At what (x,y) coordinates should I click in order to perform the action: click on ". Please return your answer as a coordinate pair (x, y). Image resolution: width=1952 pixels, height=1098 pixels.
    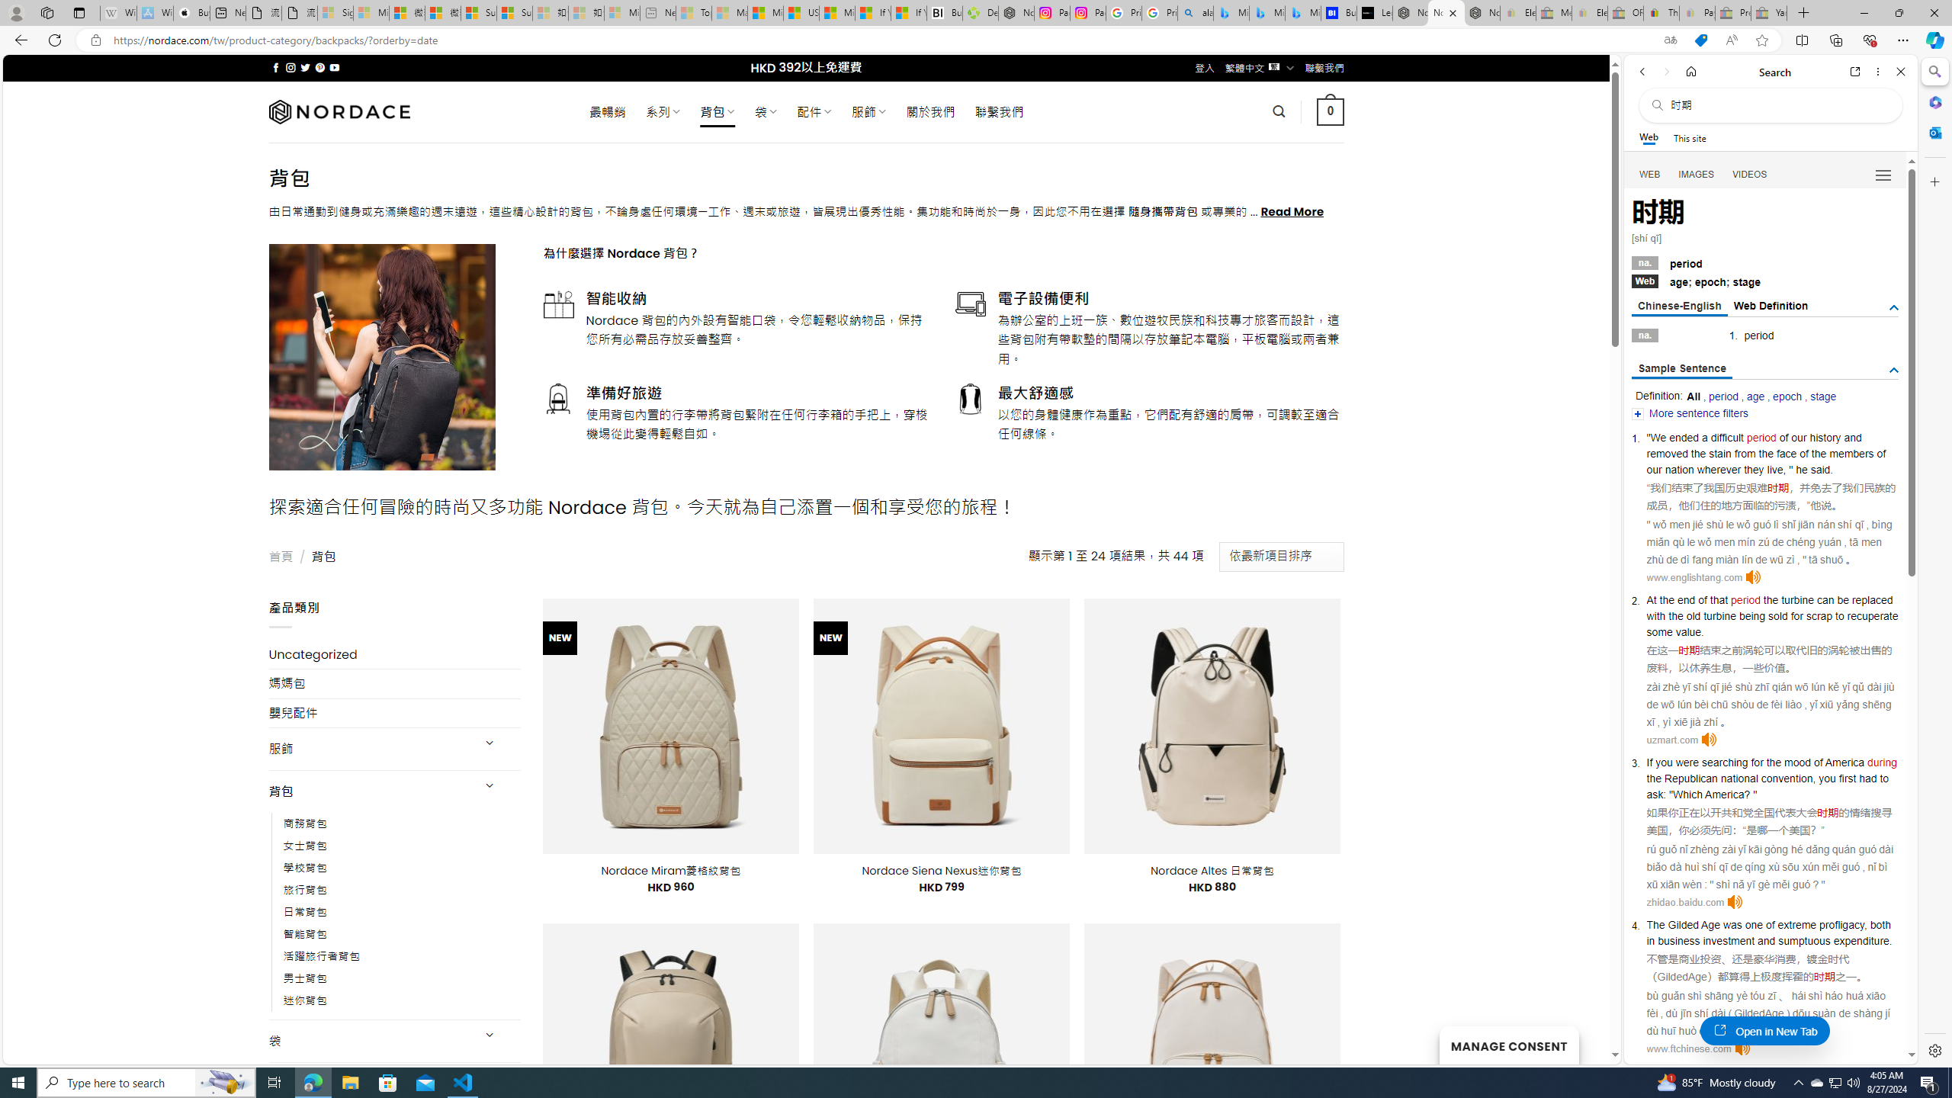
    Looking at the image, I should click on (1755, 794).